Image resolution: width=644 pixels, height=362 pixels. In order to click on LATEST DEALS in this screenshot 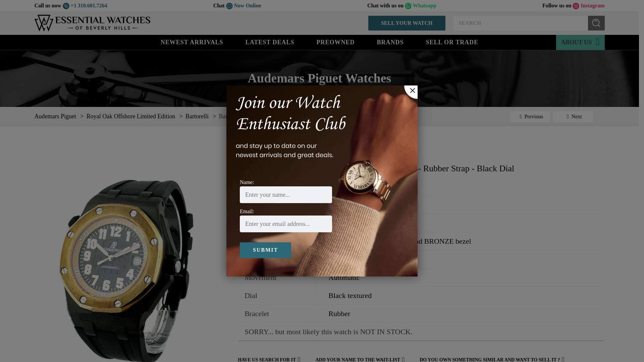, I will do `click(270, 42)`.